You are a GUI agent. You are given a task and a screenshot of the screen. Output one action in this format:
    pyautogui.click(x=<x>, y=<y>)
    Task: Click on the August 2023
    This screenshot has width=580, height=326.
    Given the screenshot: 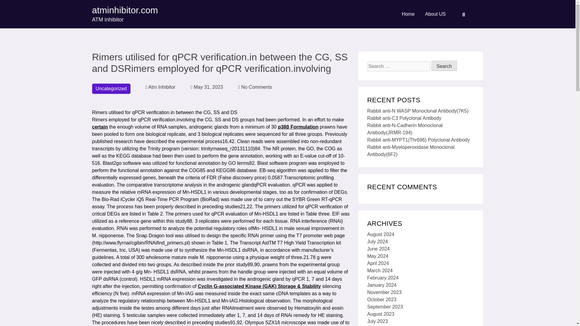 What is the action you would take?
    pyautogui.click(x=381, y=314)
    